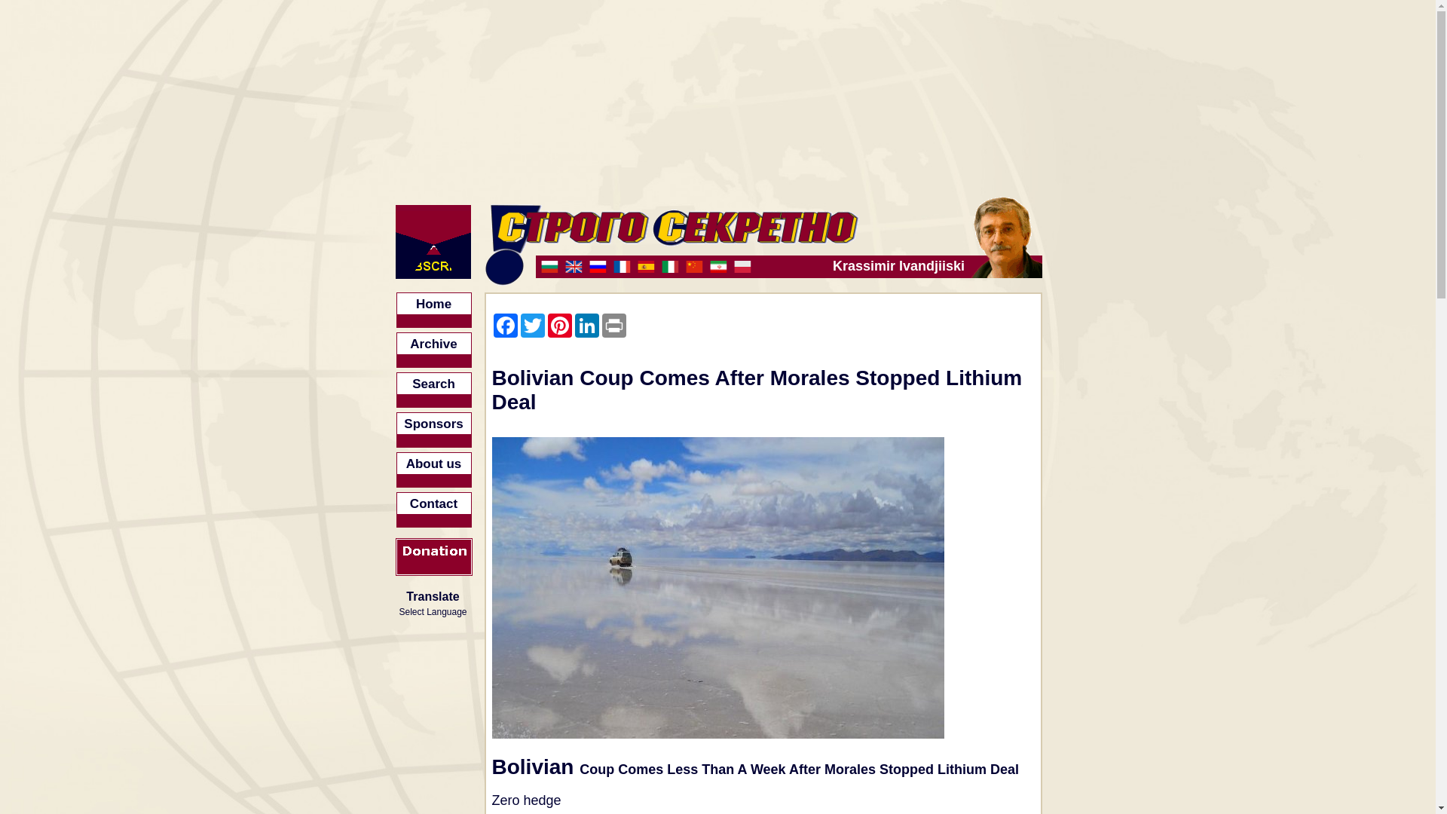 The height and width of the screenshot is (814, 1447). What do you see at coordinates (434, 510) in the screenshot?
I see `Contact` at bounding box center [434, 510].